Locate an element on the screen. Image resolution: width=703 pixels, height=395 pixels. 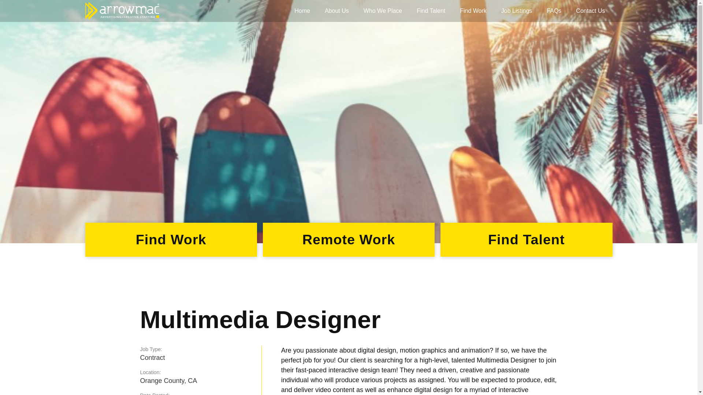
Find Talent is located at coordinates (527, 240).